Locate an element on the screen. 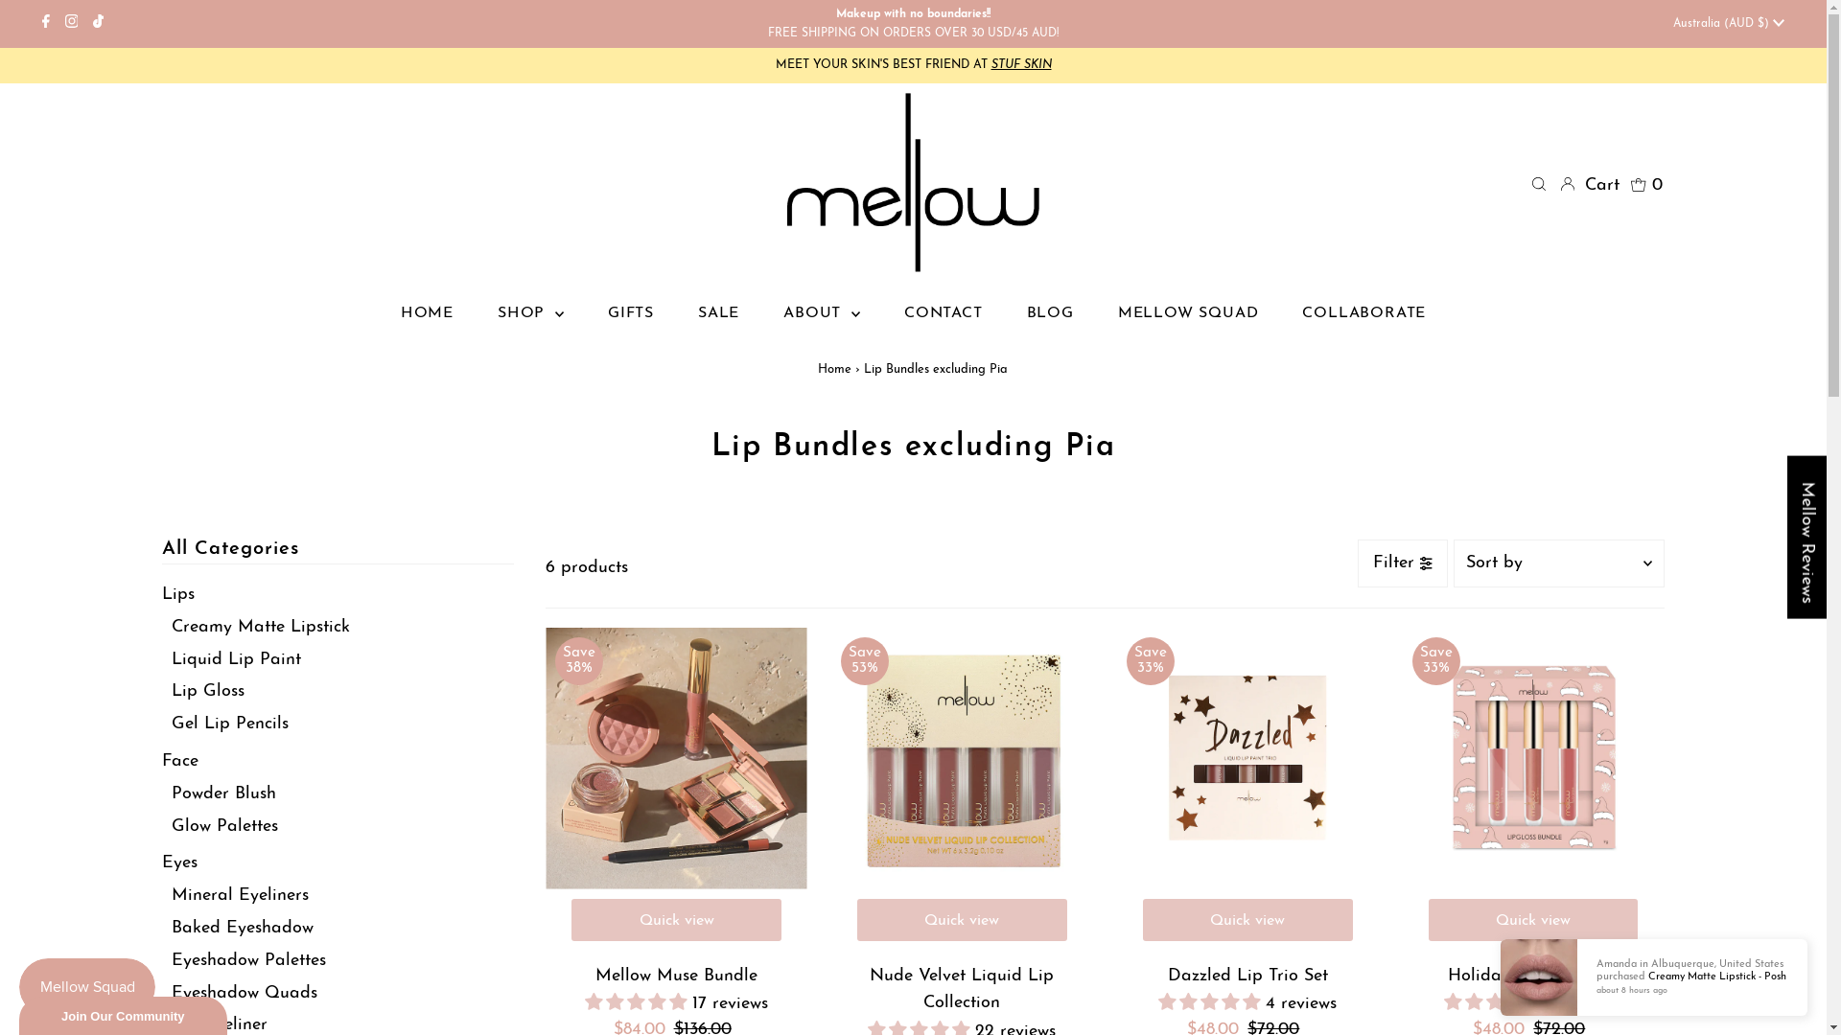 The image size is (1841, 1035). Lips is located at coordinates (178, 594).